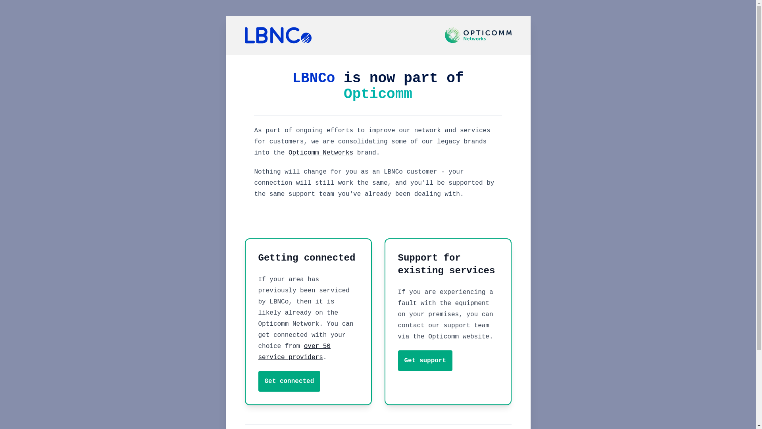 The height and width of the screenshot is (429, 762). I want to click on Opticomm Networks, so click(321, 153).